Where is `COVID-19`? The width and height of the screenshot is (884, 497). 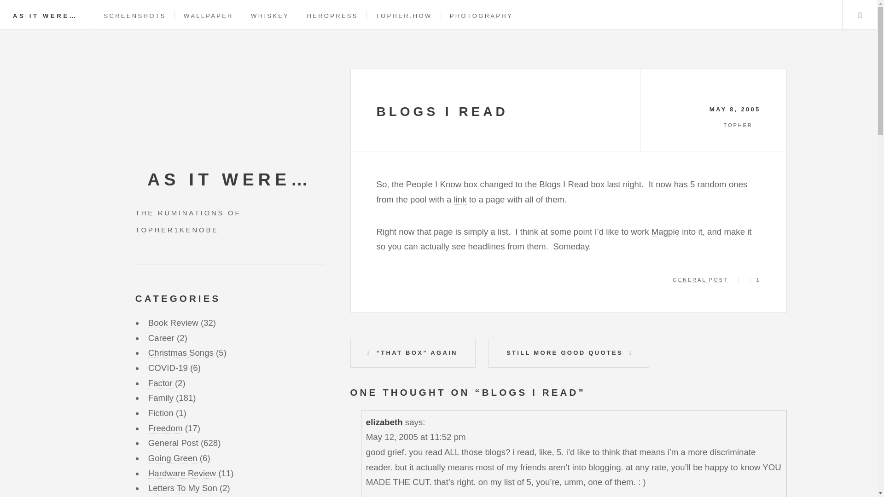 COVID-19 is located at coordinates (168, 368).